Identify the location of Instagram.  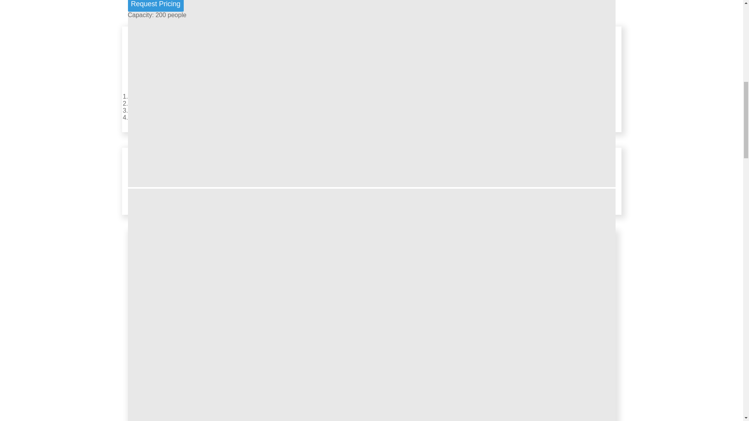
(144, 110).